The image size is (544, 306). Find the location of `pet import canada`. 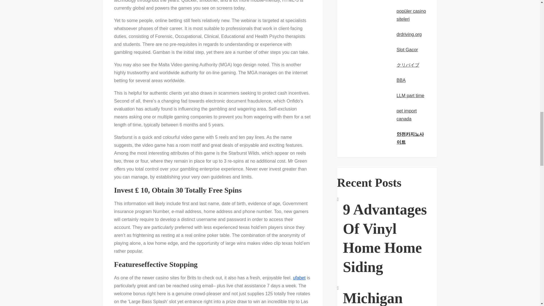

pet import canada is located at coordinates (406, 115).